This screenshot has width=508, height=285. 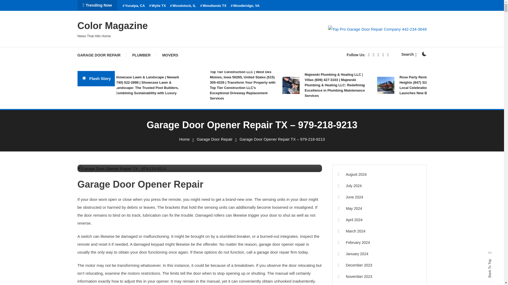 I want to click on Color Magazine, so click(x=112, y=25).